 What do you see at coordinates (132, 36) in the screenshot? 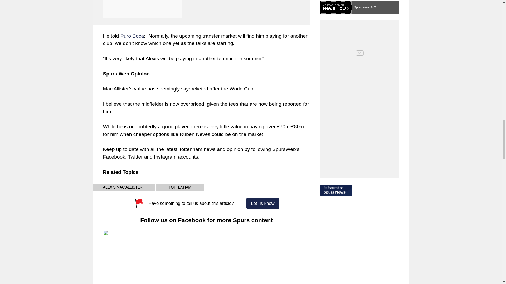
I see `Puro Boca` at bounding box center [132, 36].